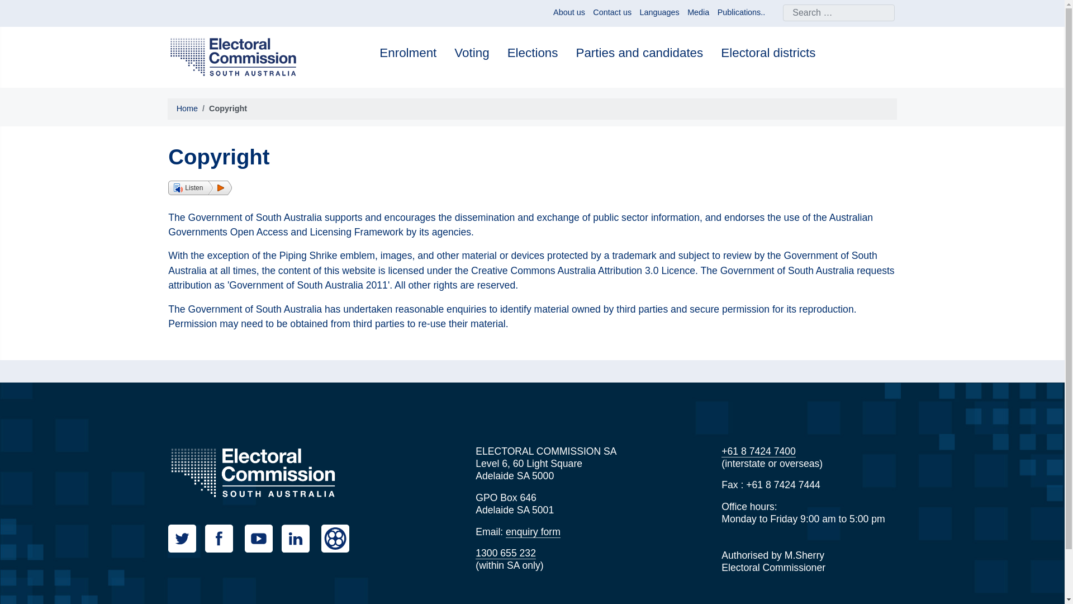 This screenshot has height=604, width=1073. What do you see at coordinates (533, 54) in the screenshot?
I see `Elections` at bounding box center [533, 54].